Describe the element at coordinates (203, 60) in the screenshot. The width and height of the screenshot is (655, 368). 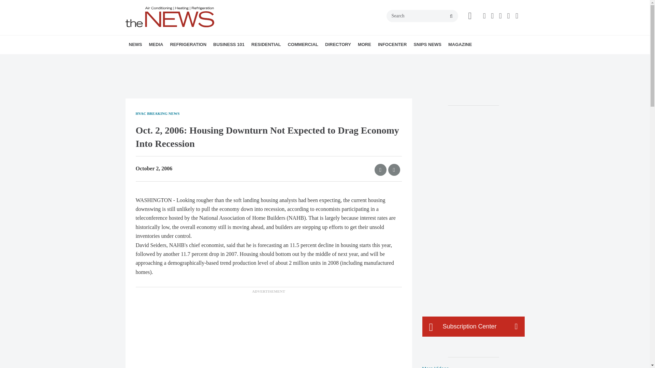
I see `ONLINE POLL` at that location.